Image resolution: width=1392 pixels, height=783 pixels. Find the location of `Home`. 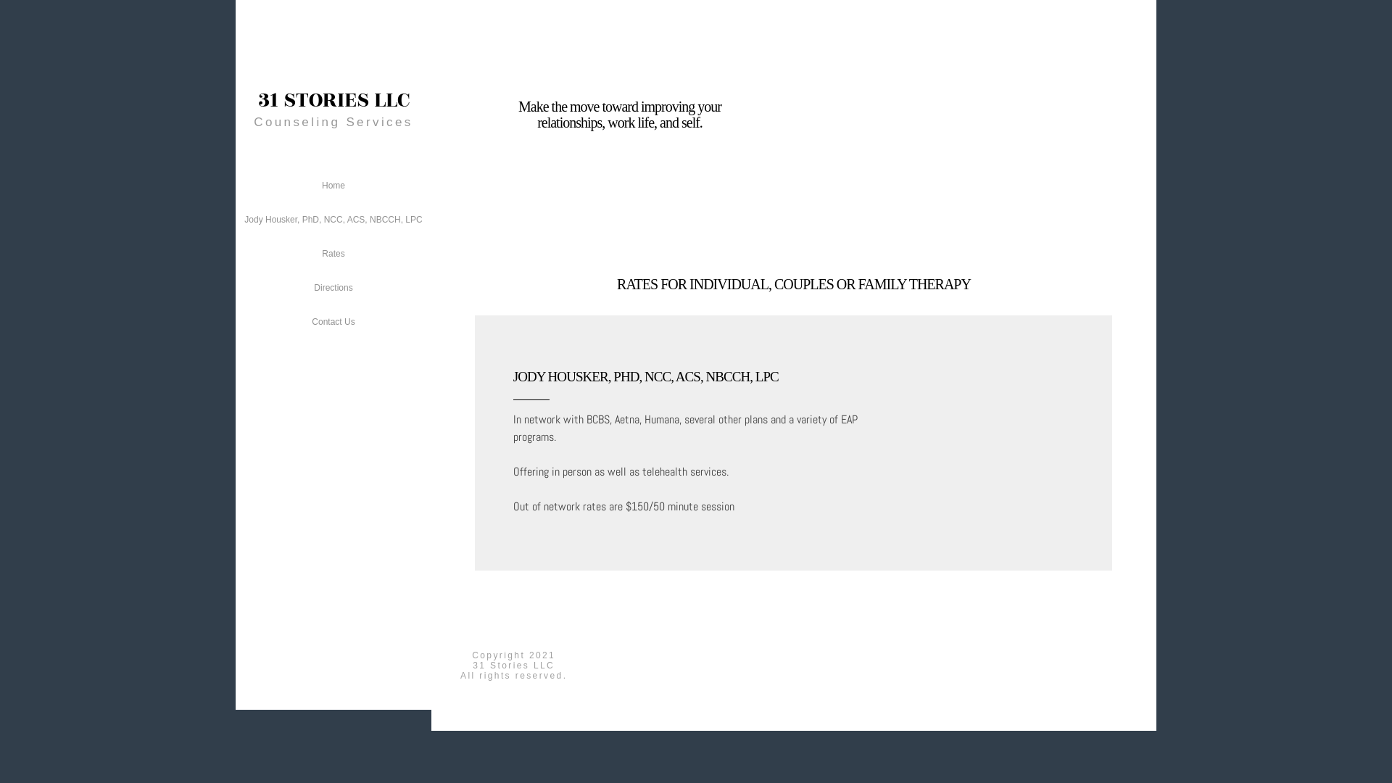

Home is located at coordinates (333, 186).